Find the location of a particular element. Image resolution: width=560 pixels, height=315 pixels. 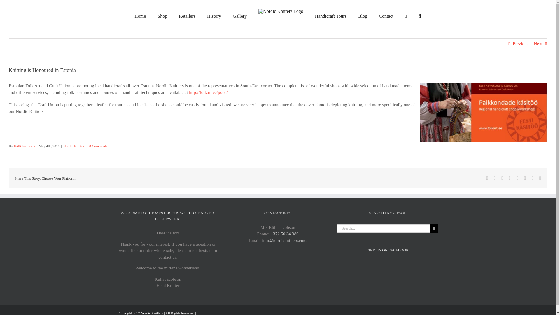

History is located at coordinates (214, 16).